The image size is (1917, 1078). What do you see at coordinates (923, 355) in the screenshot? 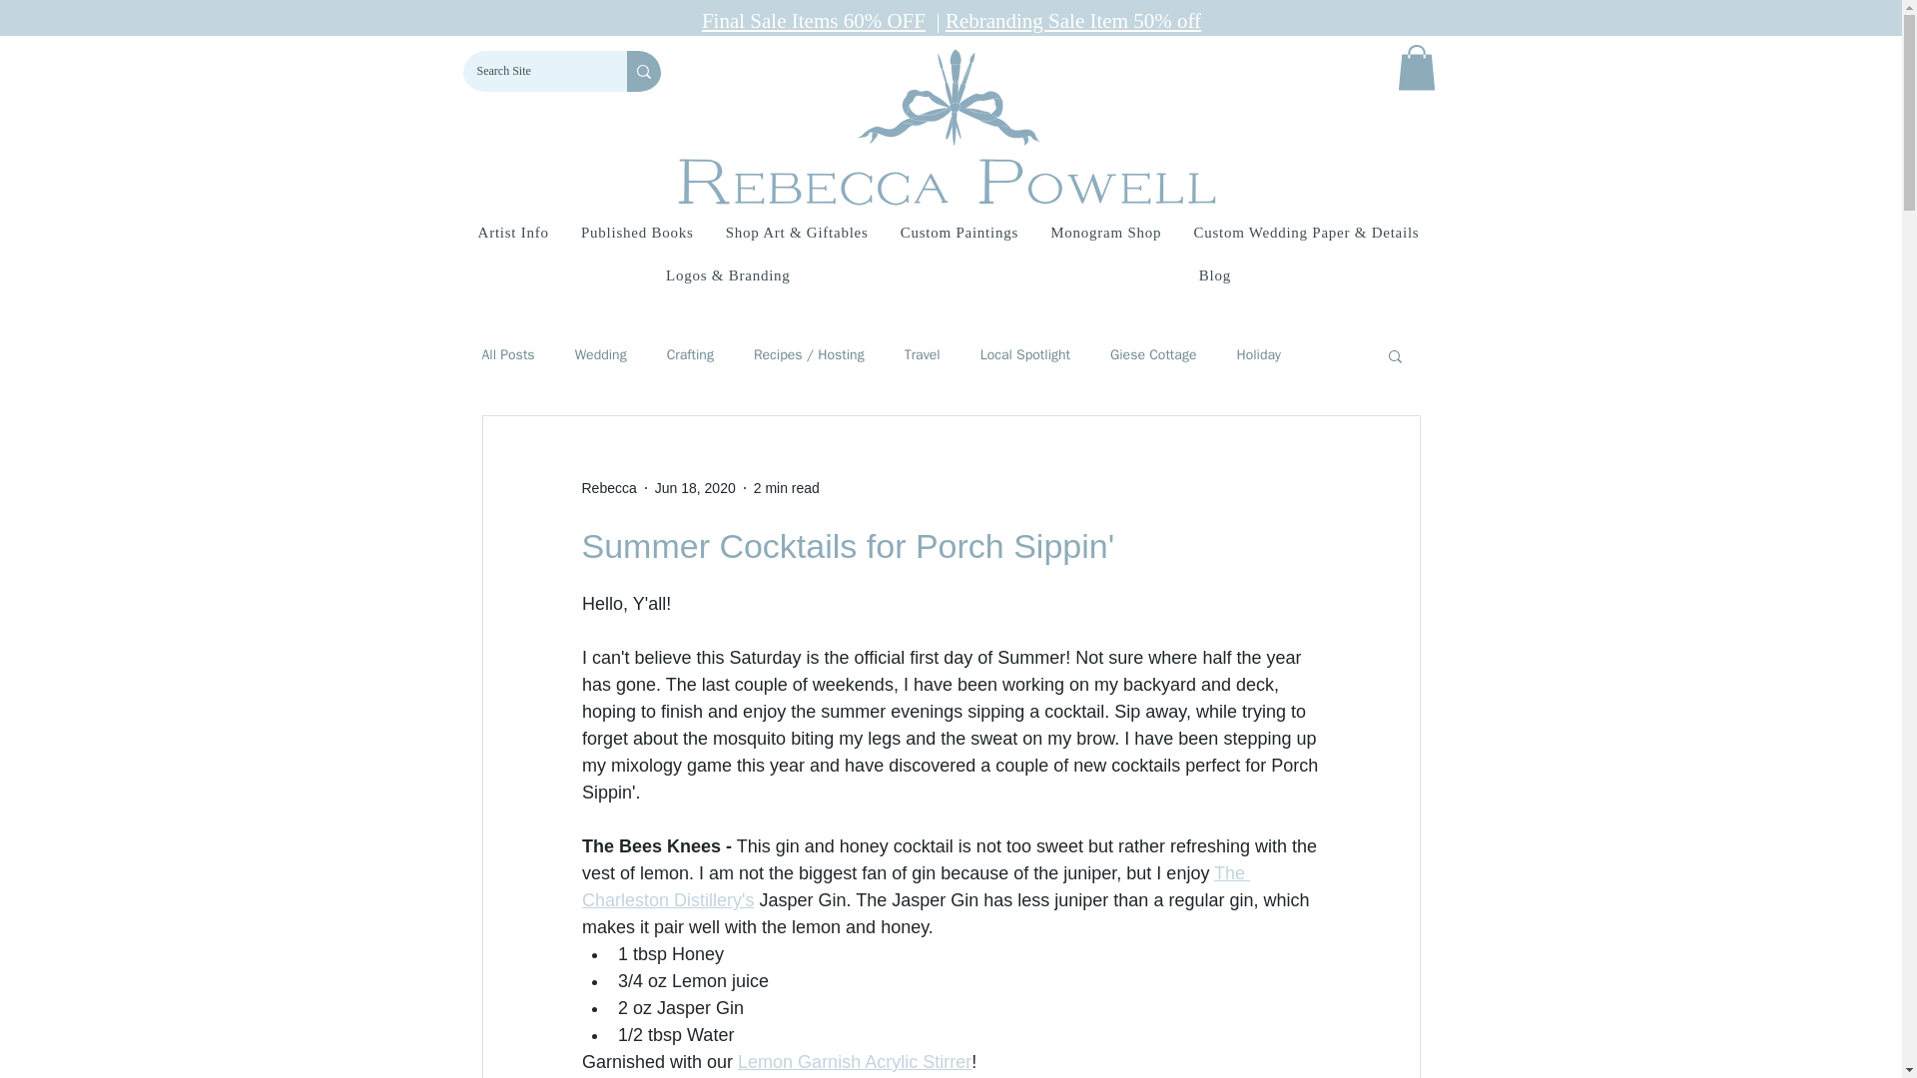
I see `Travel` at bounding box center [923, 355].